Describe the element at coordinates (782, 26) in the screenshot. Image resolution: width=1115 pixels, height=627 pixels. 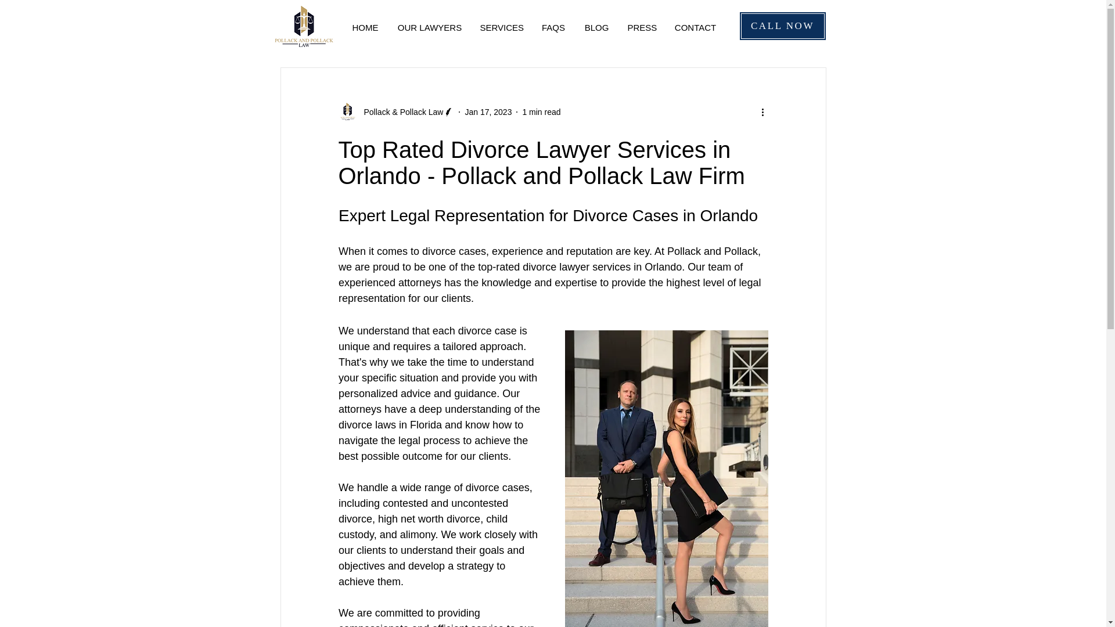
I see `CALL NOW` at that location.